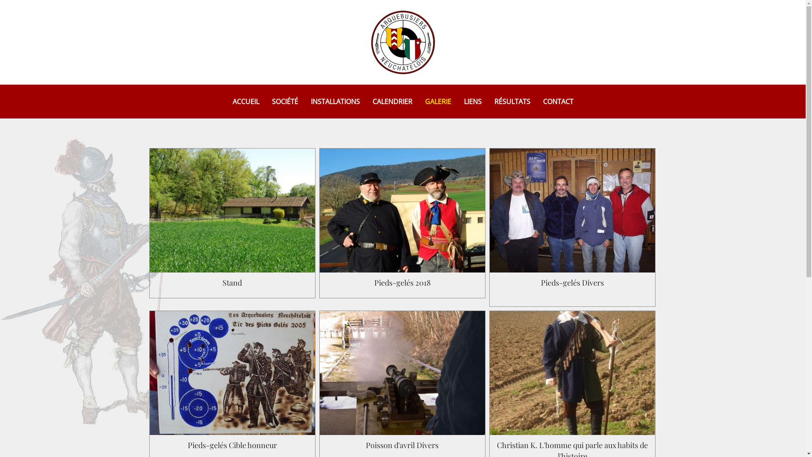 This screenshot has width=812, height=457. What do you see at coordinates (233, 225) in the screenshot?
I see `Stand` at bounding box center [233, 225].